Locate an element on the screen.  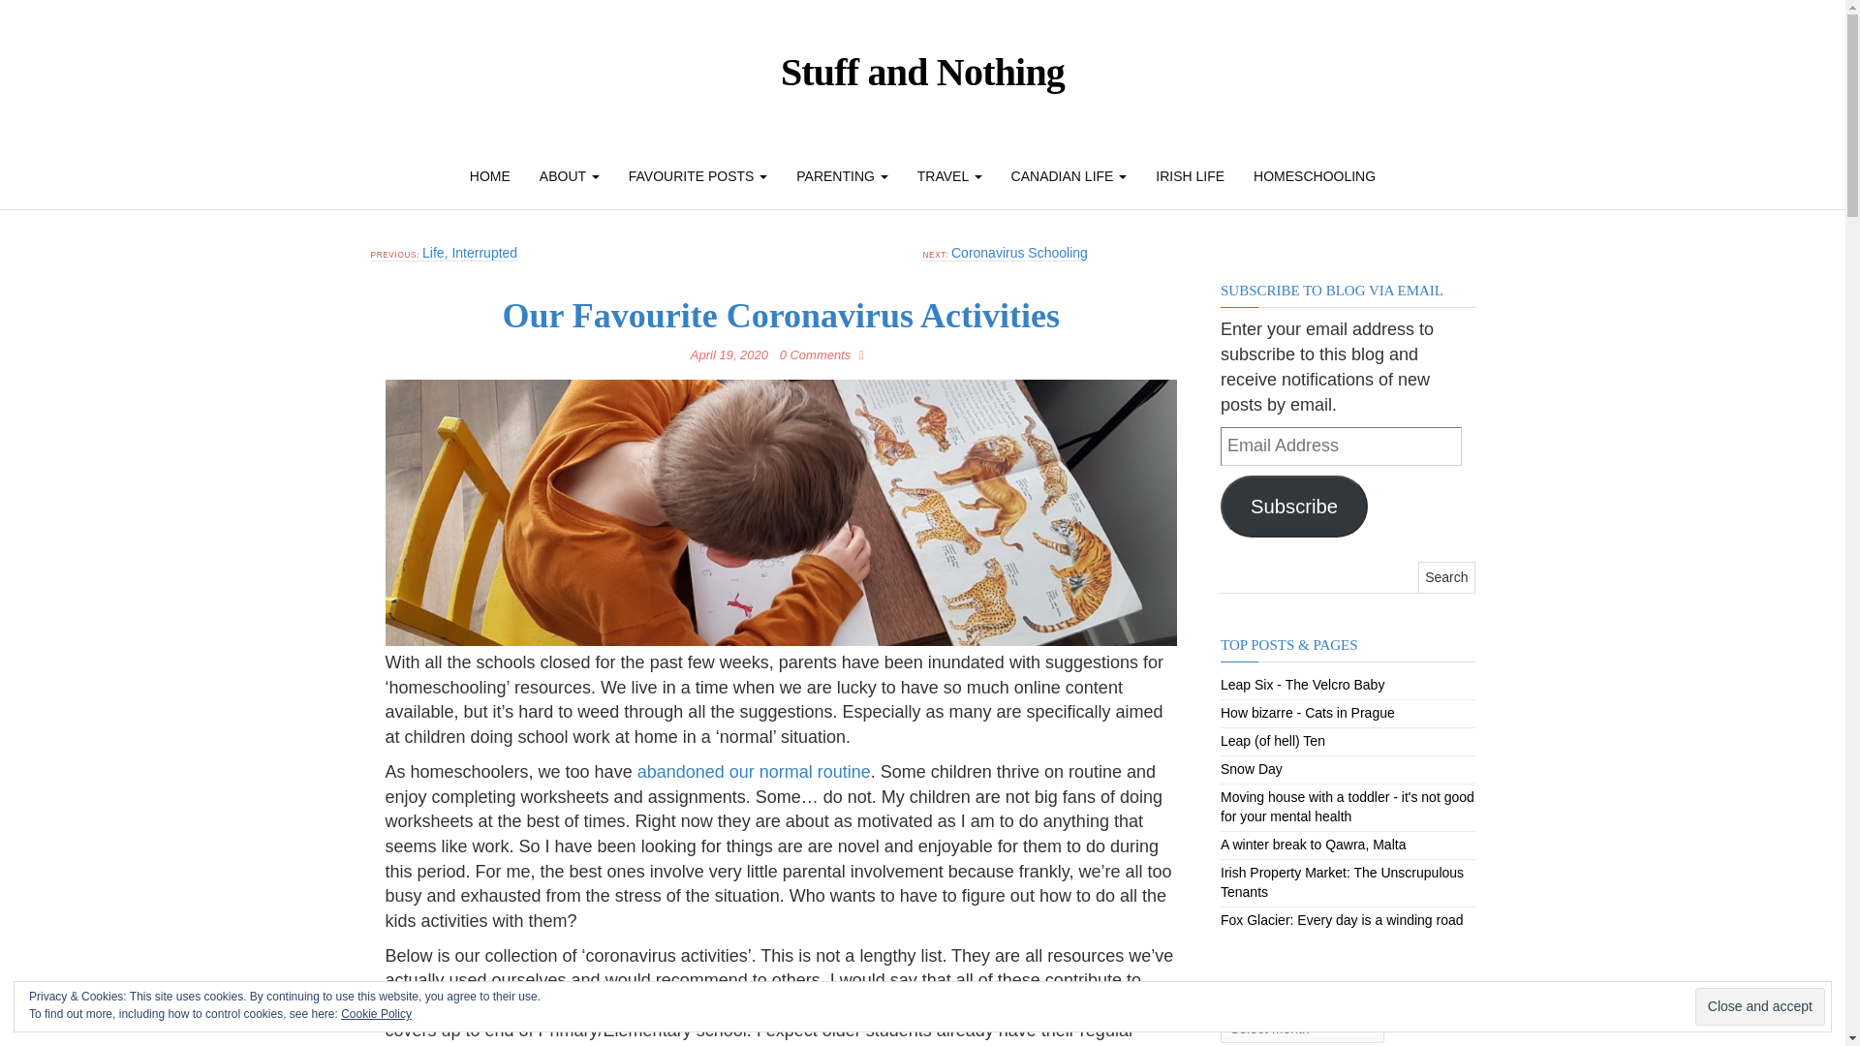
Parenting is located at coordinates (841, 176).